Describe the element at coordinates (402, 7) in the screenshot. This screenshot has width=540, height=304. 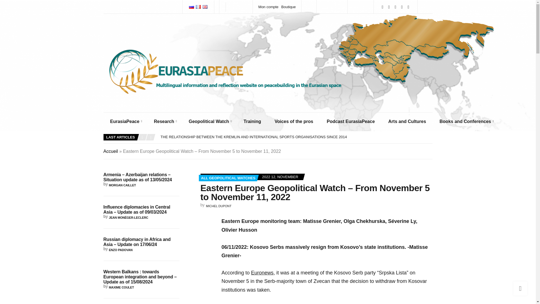
I see `Instagram` at that location.